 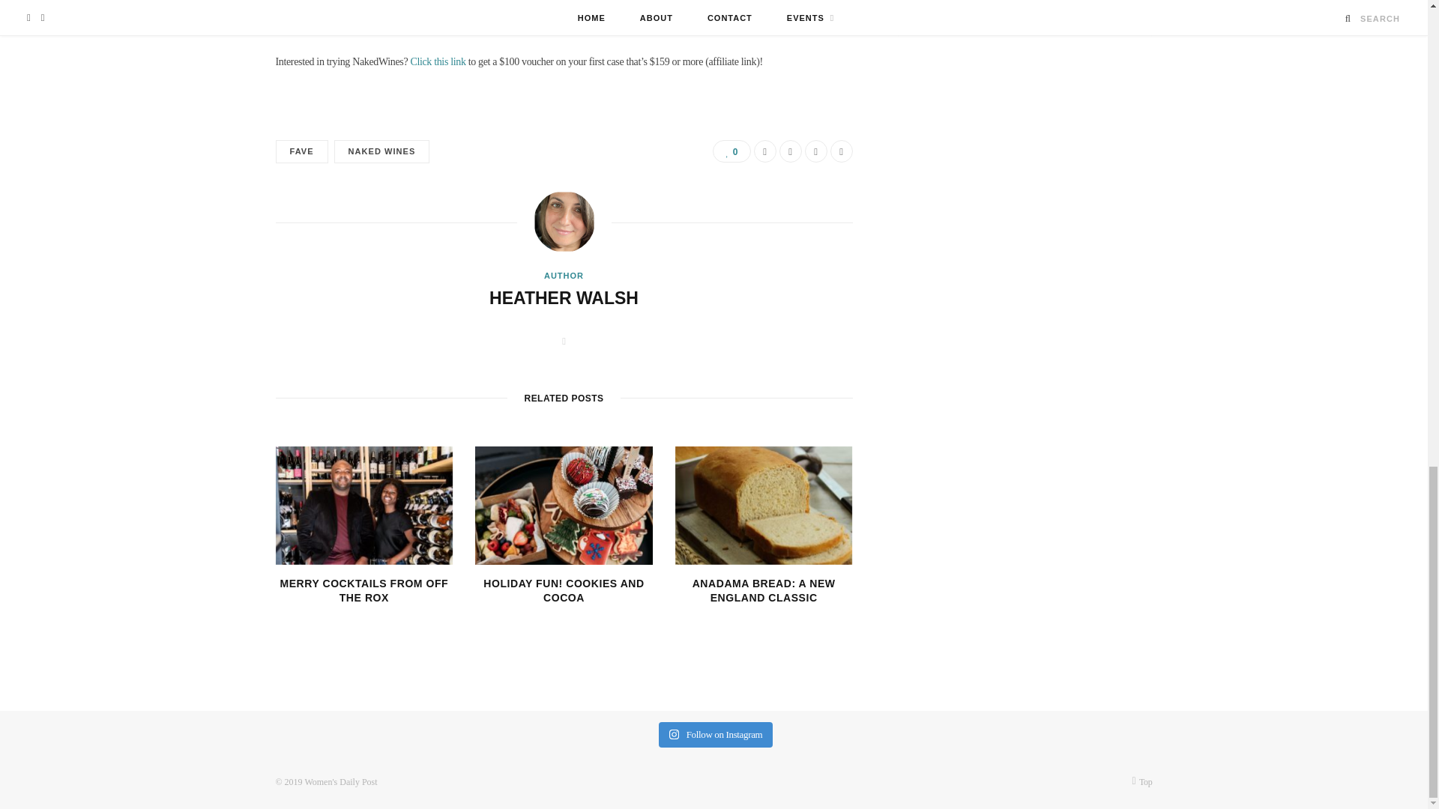 I want to click on 0, so click(x=731, y=151).